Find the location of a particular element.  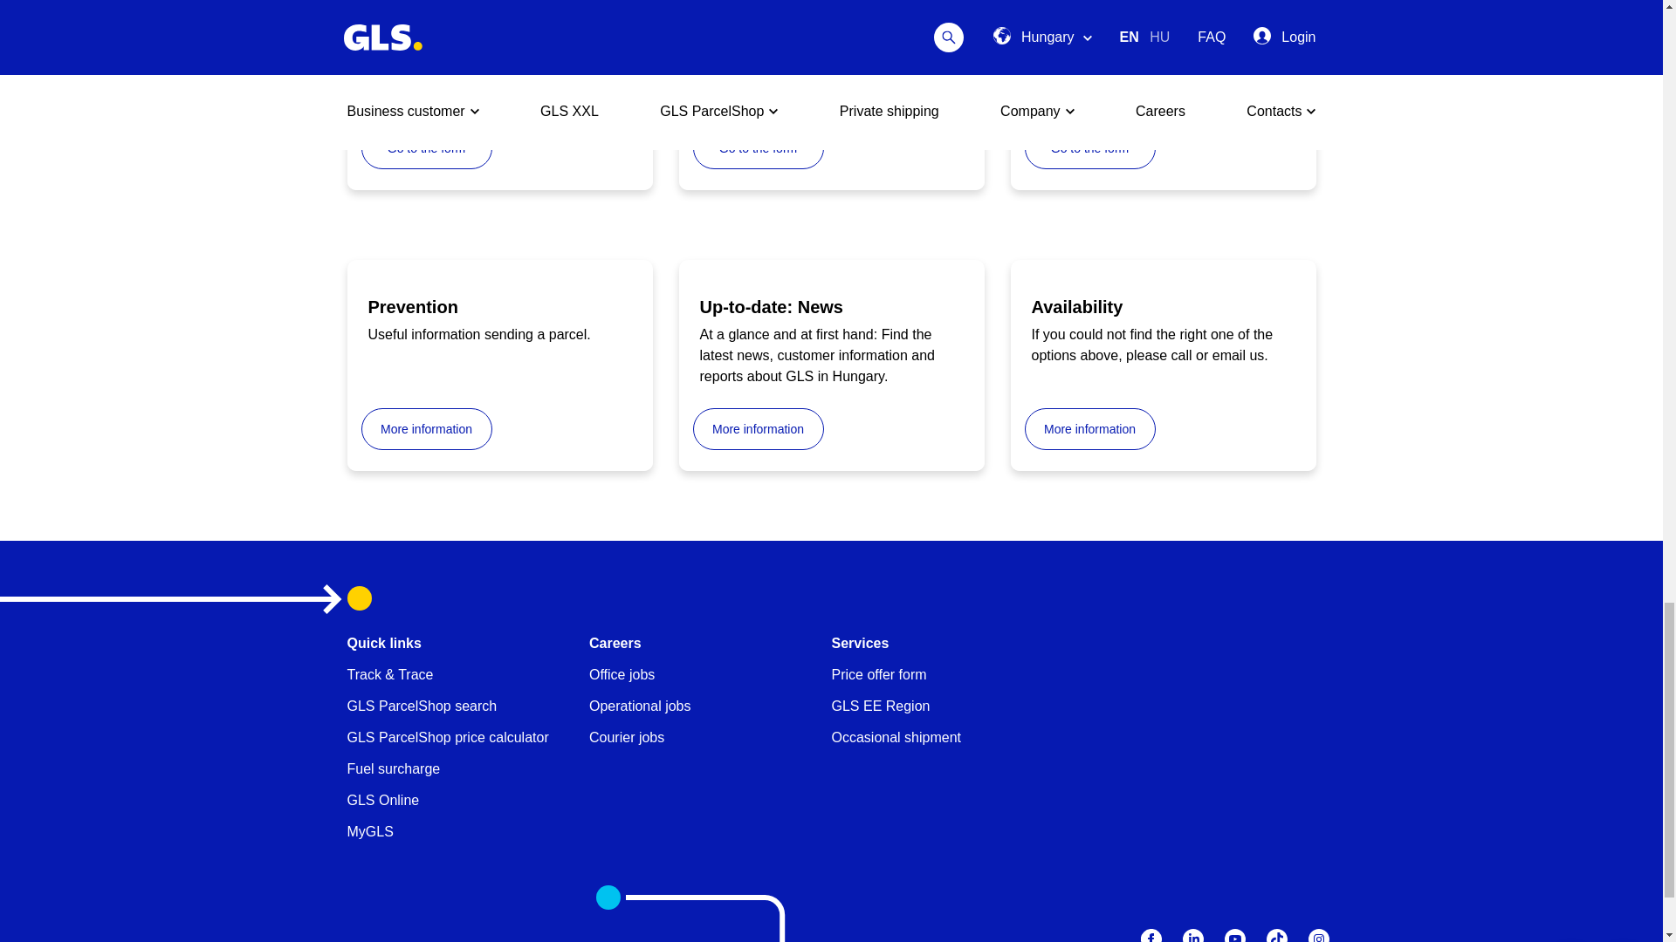

GLS Hungary TikTok is located at coordinates (1276, 935).